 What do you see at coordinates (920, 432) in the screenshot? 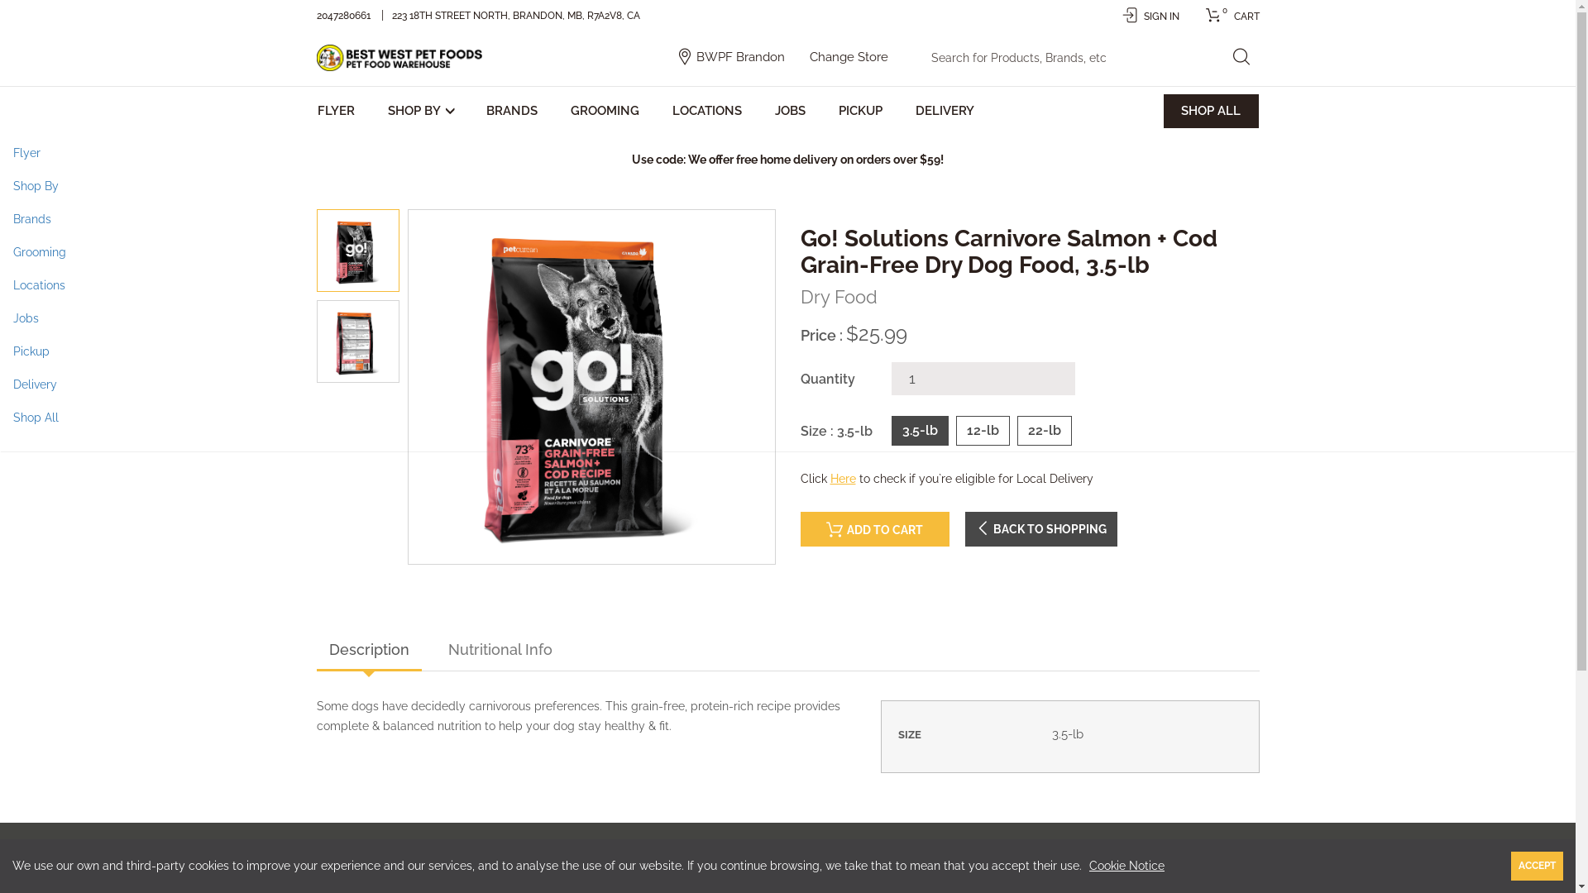
I see `3.5-lb` at bounding box center [920, 432].